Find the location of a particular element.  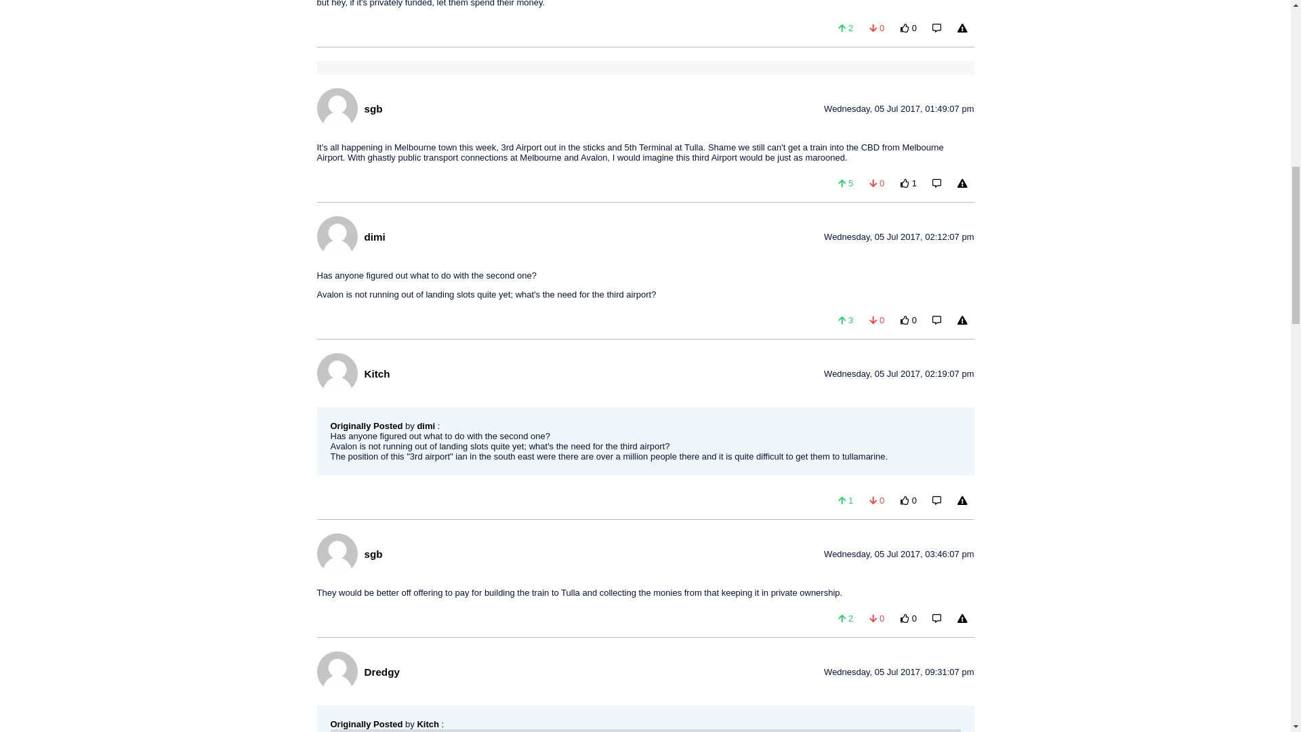

Like is located at coordinates (846, 28).